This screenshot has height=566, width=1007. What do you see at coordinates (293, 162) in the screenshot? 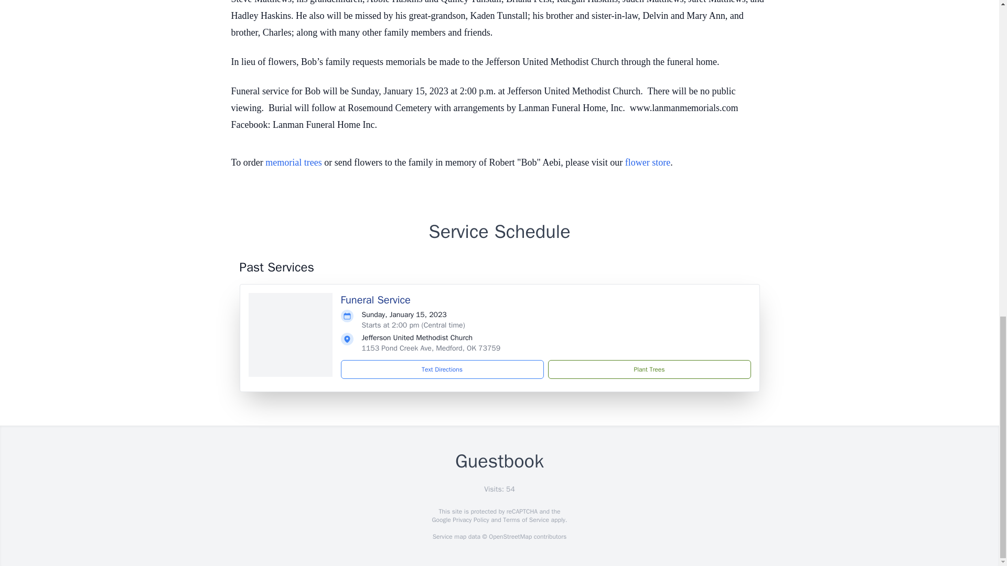
I see `memorial trees` at bounding box center [293, 162].